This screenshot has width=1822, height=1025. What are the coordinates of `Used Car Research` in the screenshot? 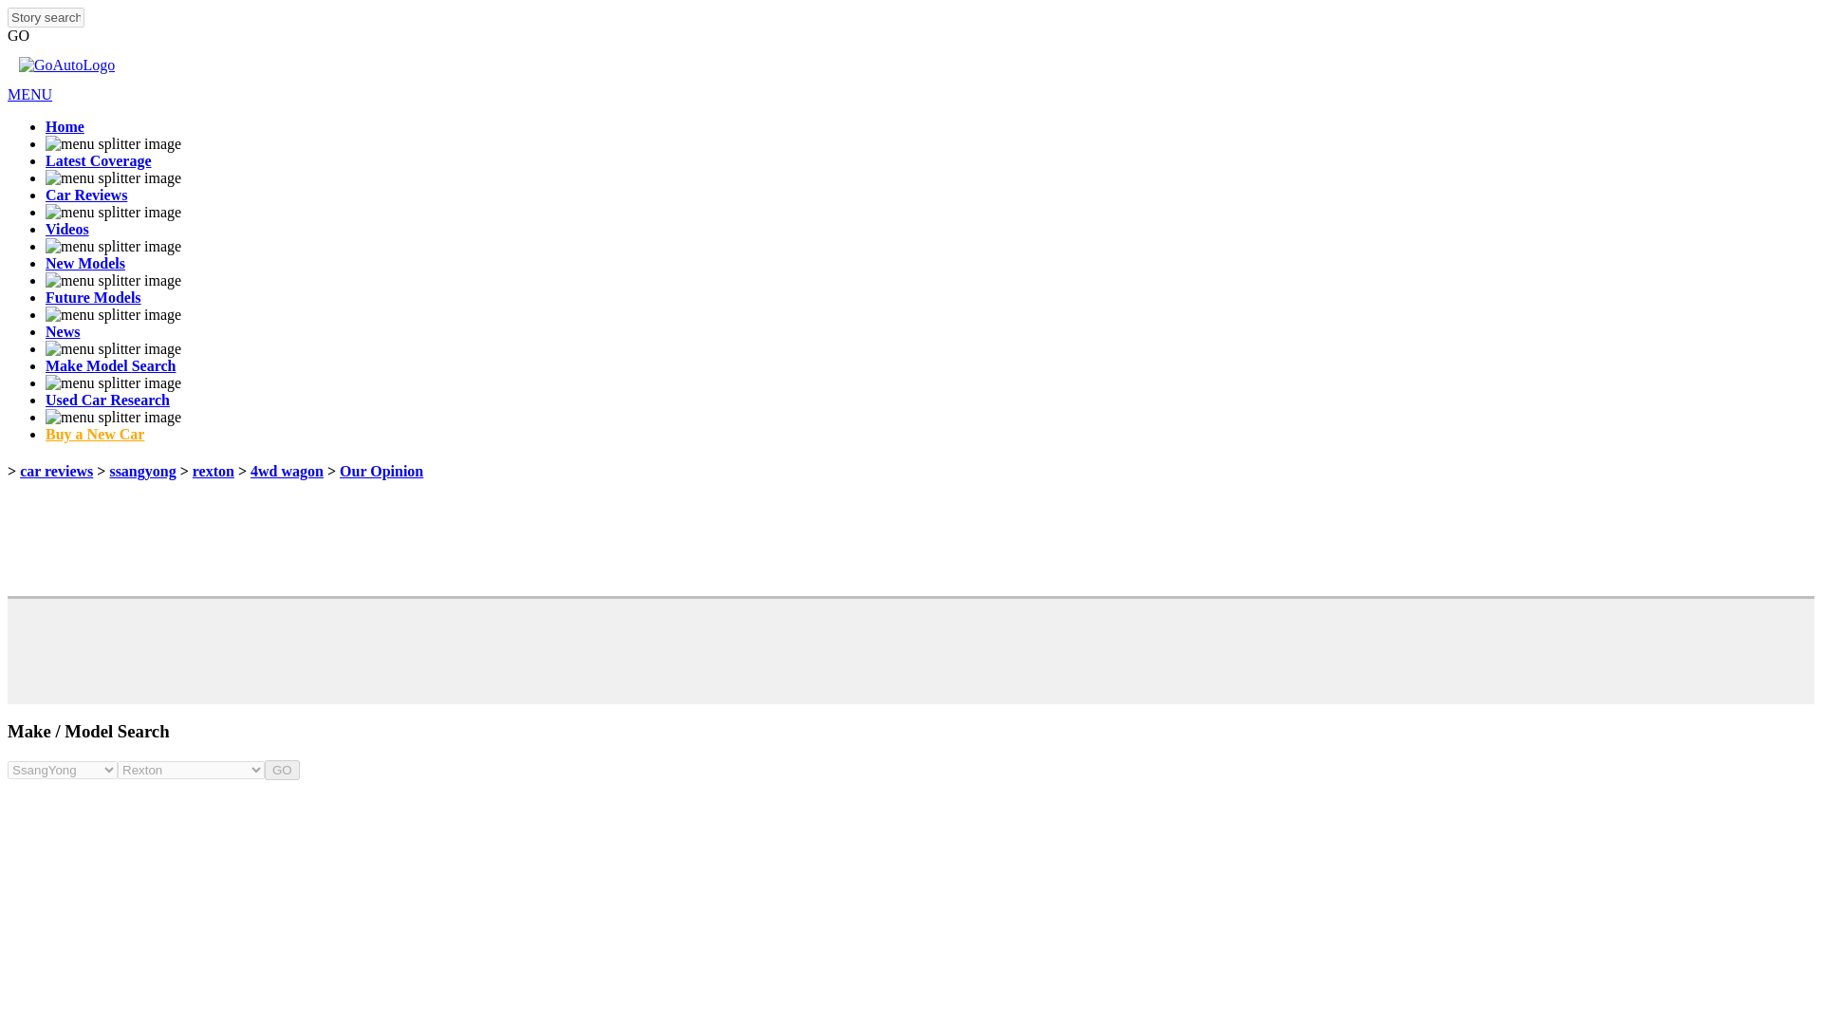 It's located at (107, 399).